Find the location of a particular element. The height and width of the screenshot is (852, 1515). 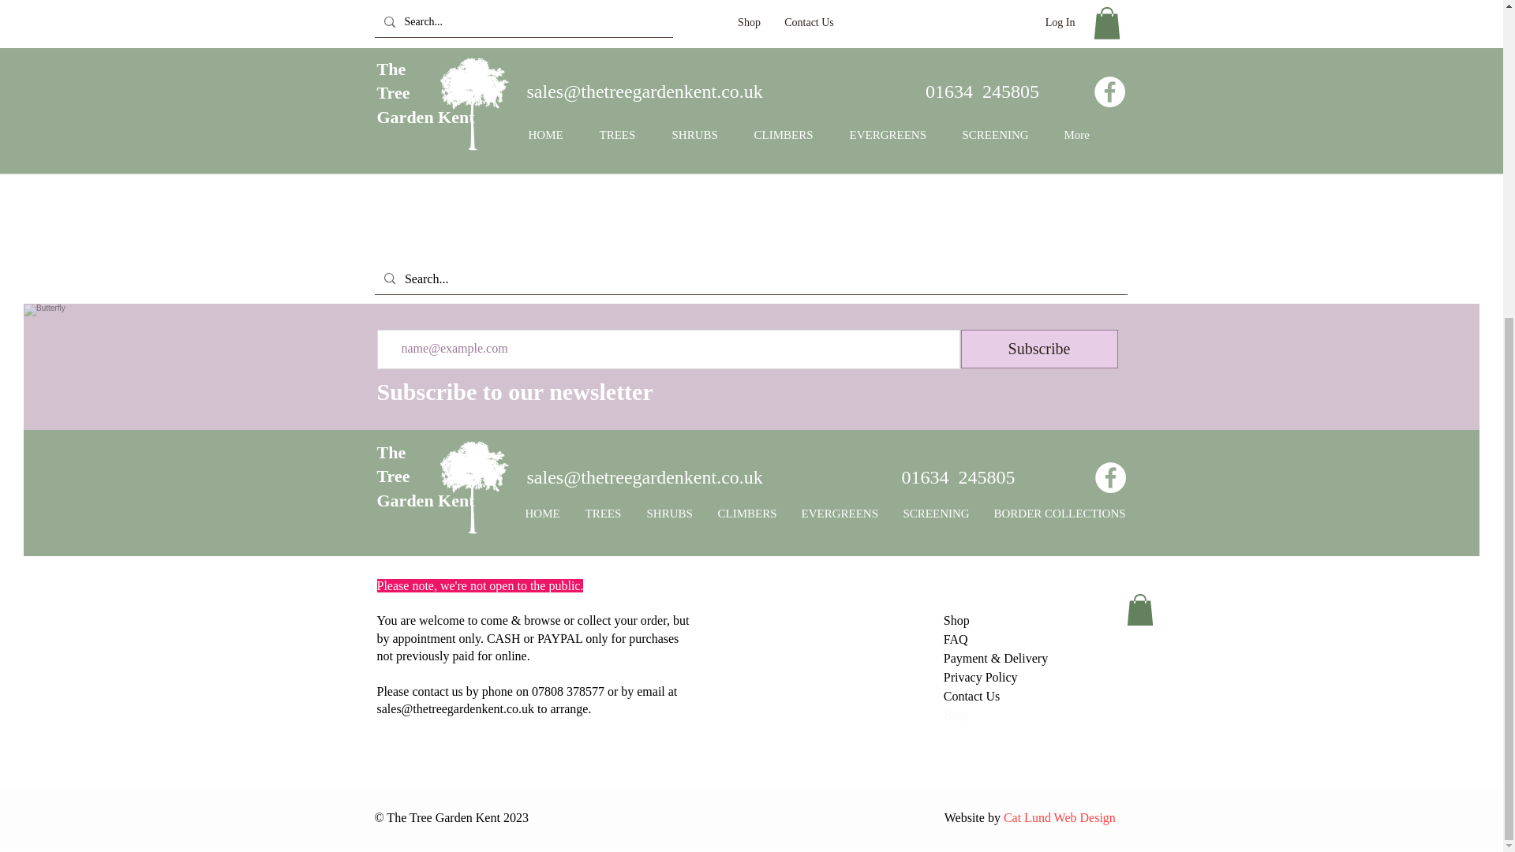

CLIMBERS is located at coordinates (747, 514).